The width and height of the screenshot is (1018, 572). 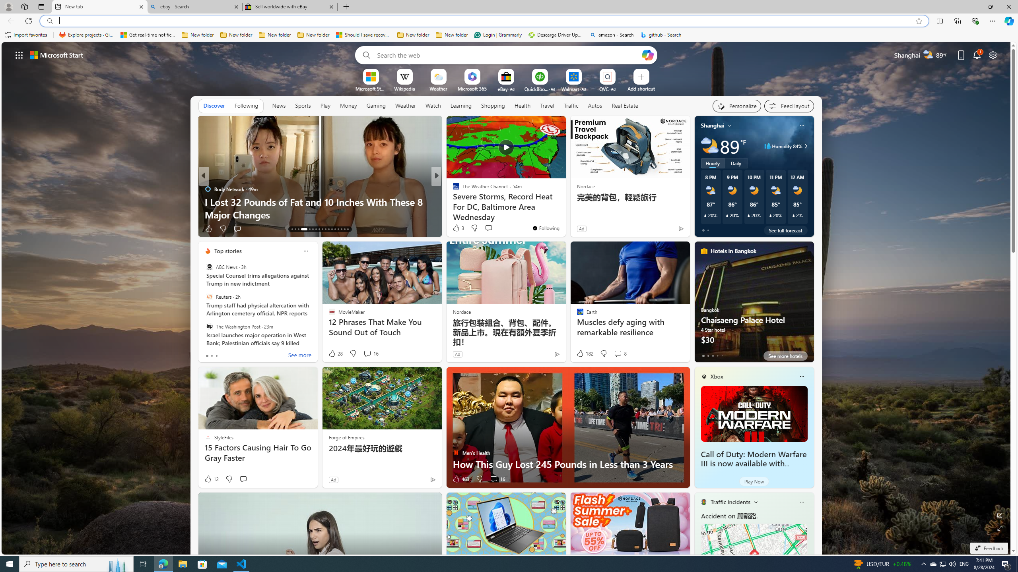 What do you see at coordinates (717, 356) in the screenshot?
I see `tab-3` at bounding box center [717, 356].